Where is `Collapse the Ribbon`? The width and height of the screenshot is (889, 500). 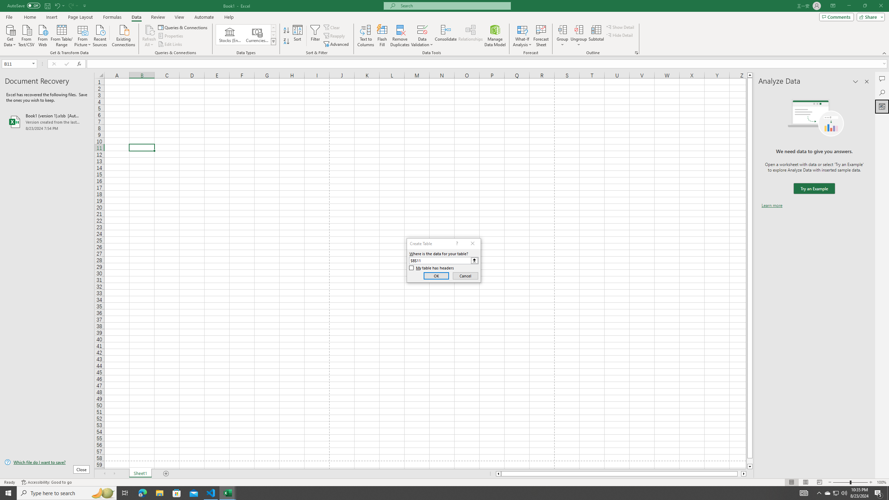 Collapse the Ribbon is located at coordinates (884, 53).